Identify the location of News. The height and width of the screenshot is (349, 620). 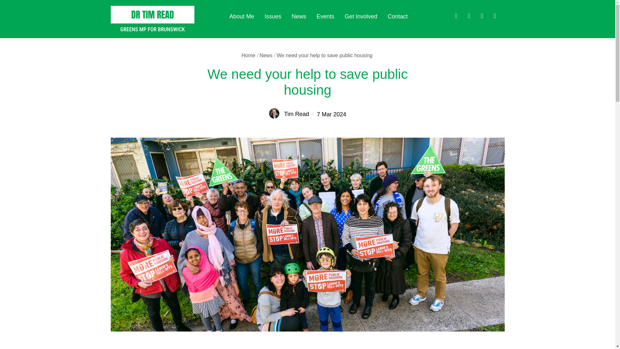
(299, 17).